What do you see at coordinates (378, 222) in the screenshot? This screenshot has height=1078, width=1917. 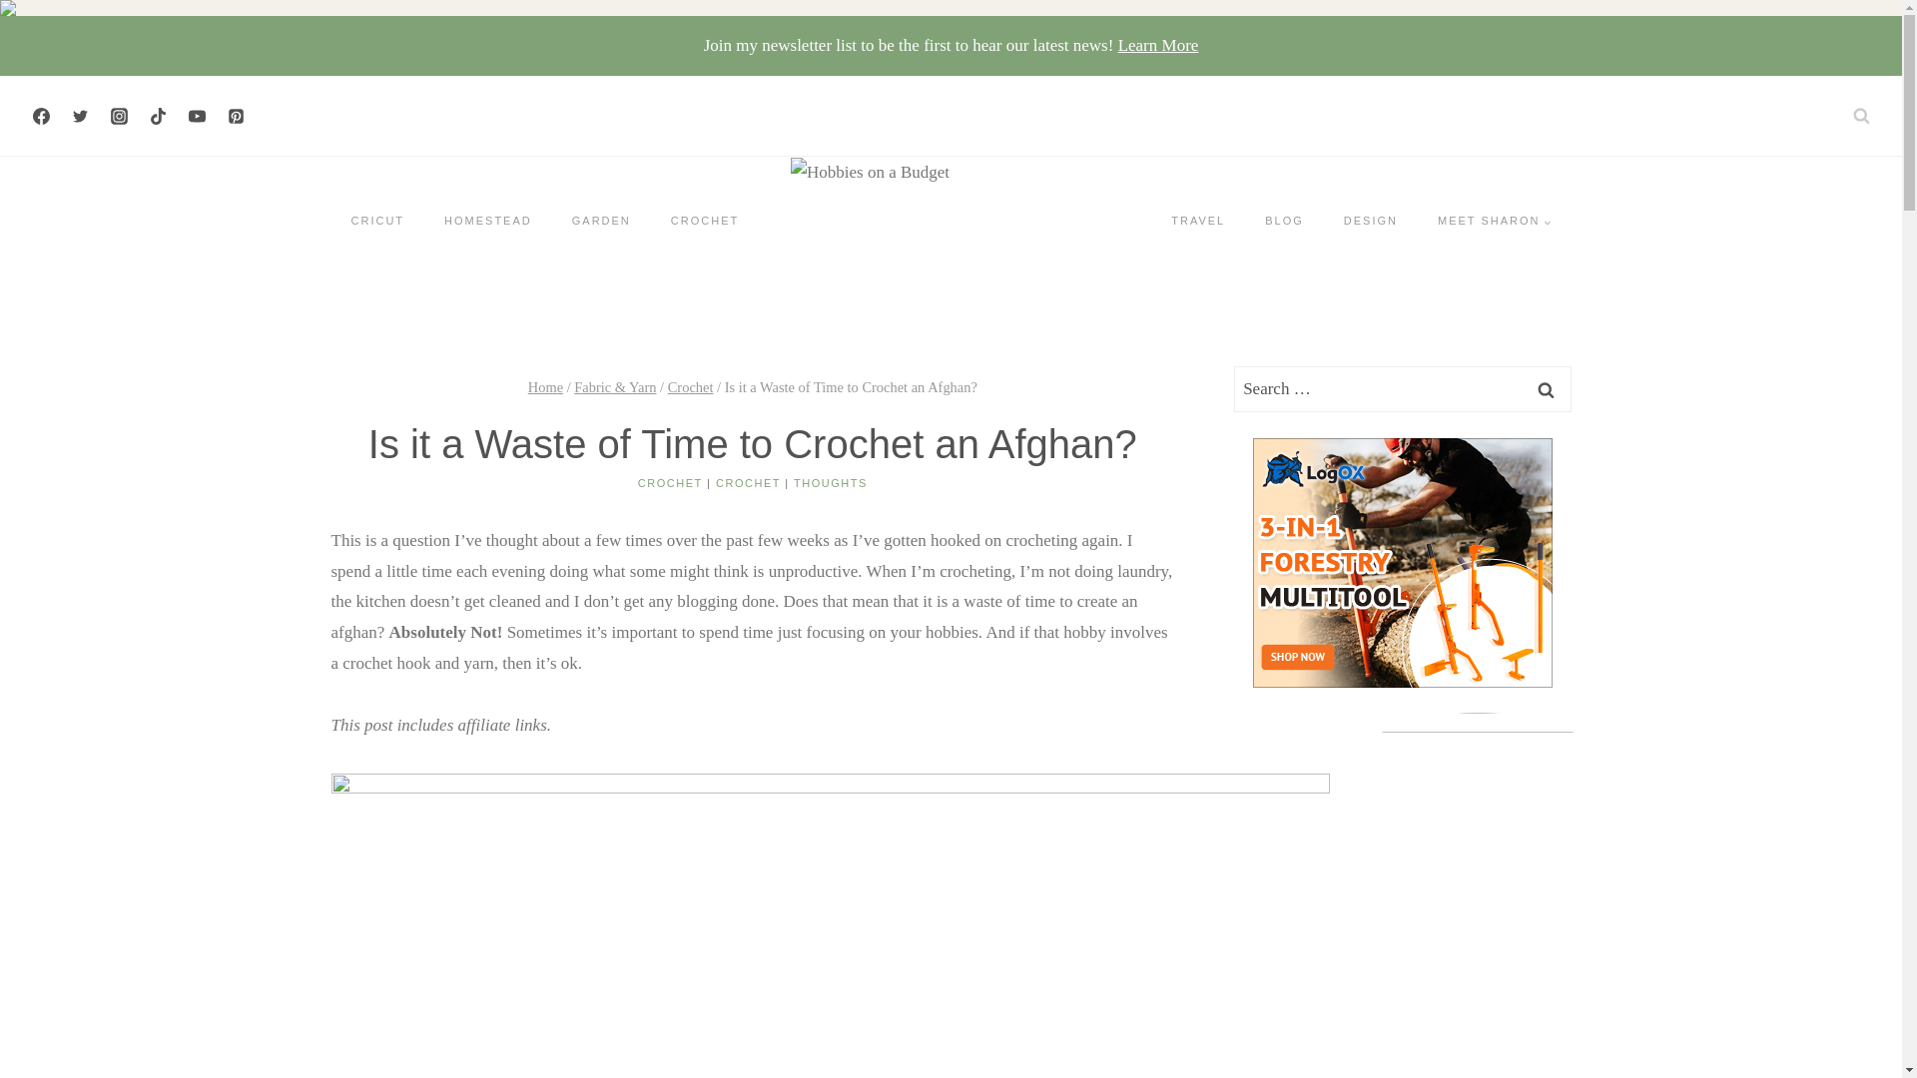 I see `CRICUT` at bounding box center [378, 222].